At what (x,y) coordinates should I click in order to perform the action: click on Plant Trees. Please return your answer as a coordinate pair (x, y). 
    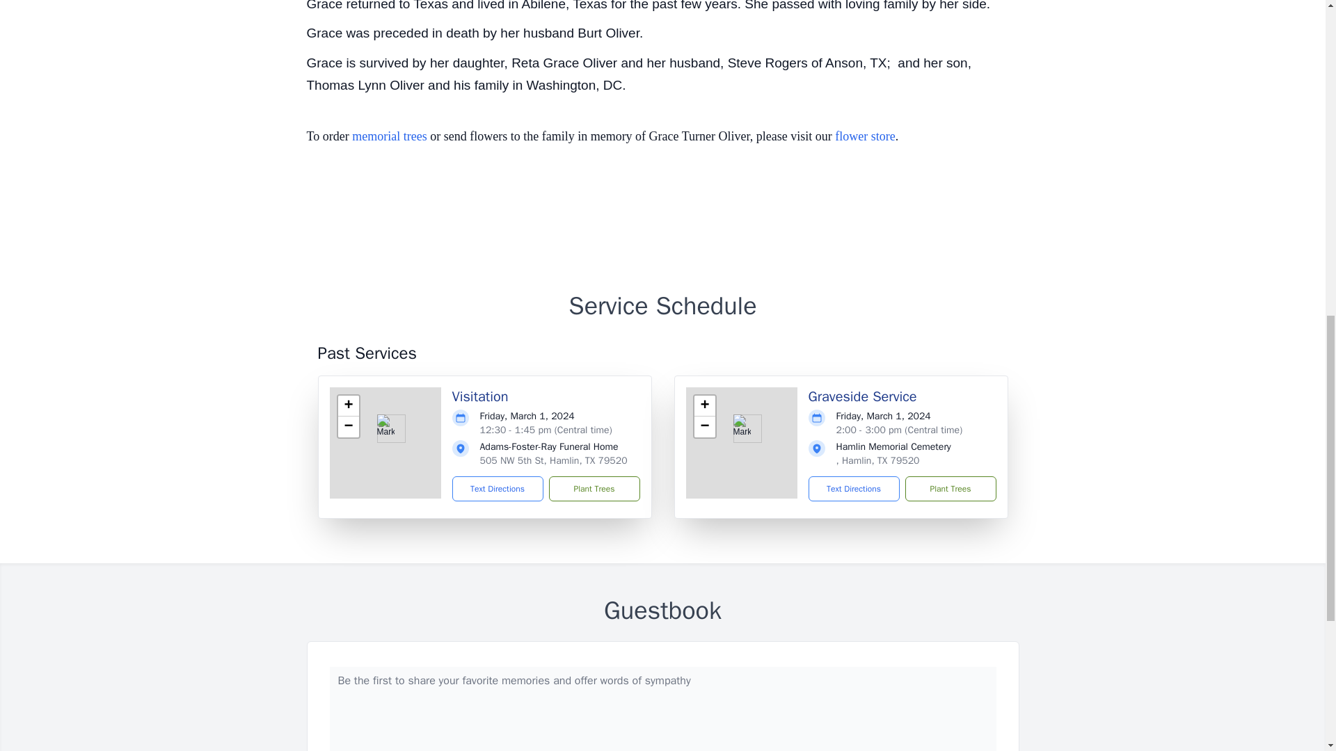
    Looking at the image, I should click on (594, 488).